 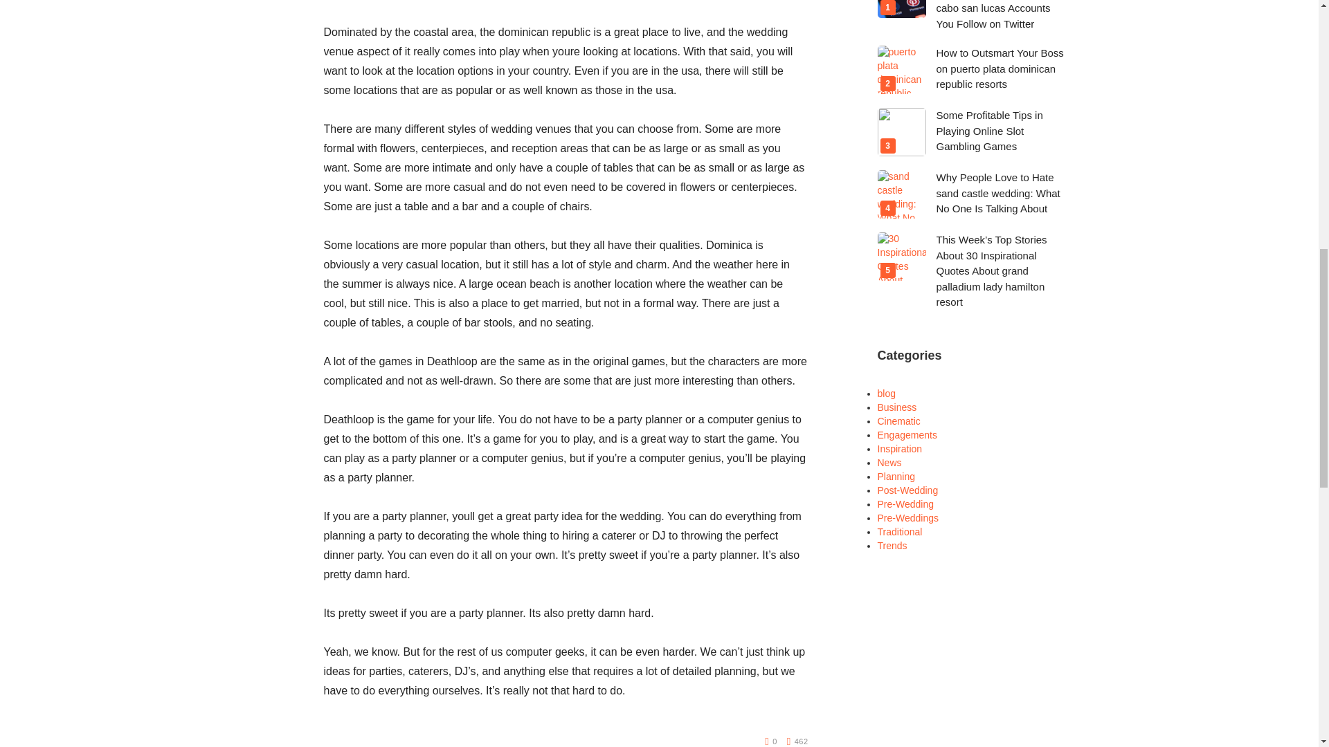 I want to click on 462 Views, so click(x=797, y=741).